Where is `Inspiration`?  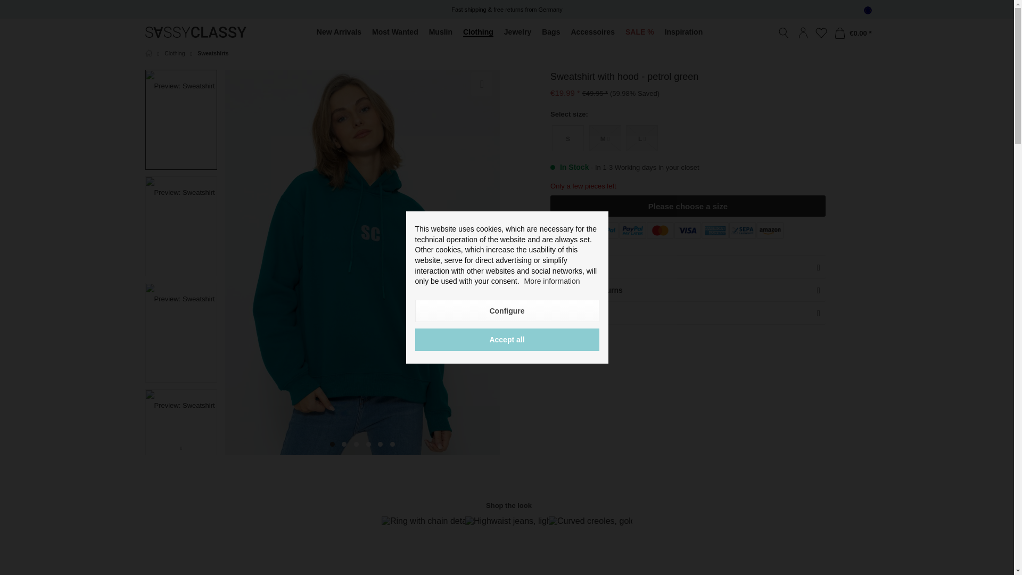 Inspiration is located at coordinates (683, 32).